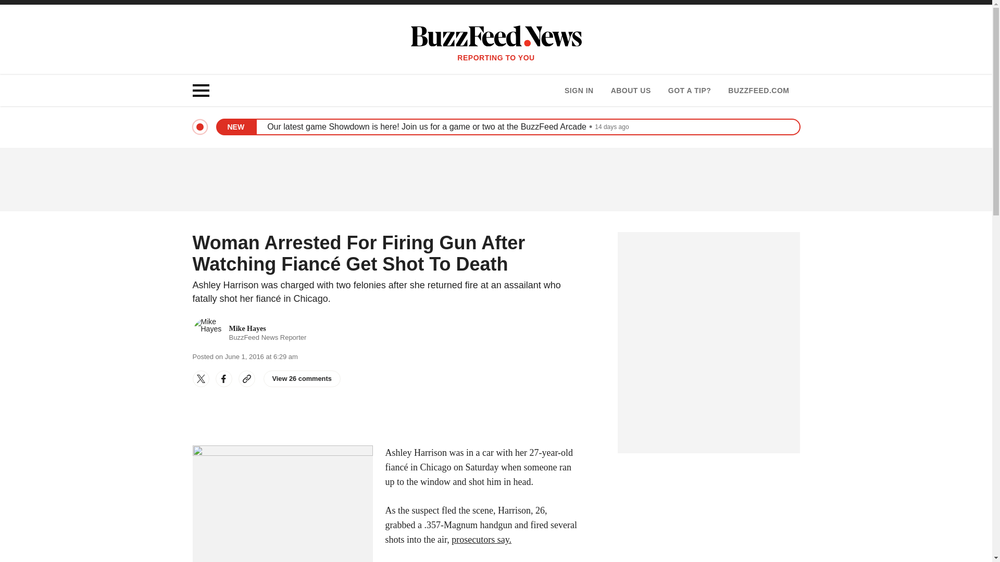 The image size is (1000, 562). Describe the element at coordinates (302, 379) in the screenshot. I see `View 26 comments` at that location.